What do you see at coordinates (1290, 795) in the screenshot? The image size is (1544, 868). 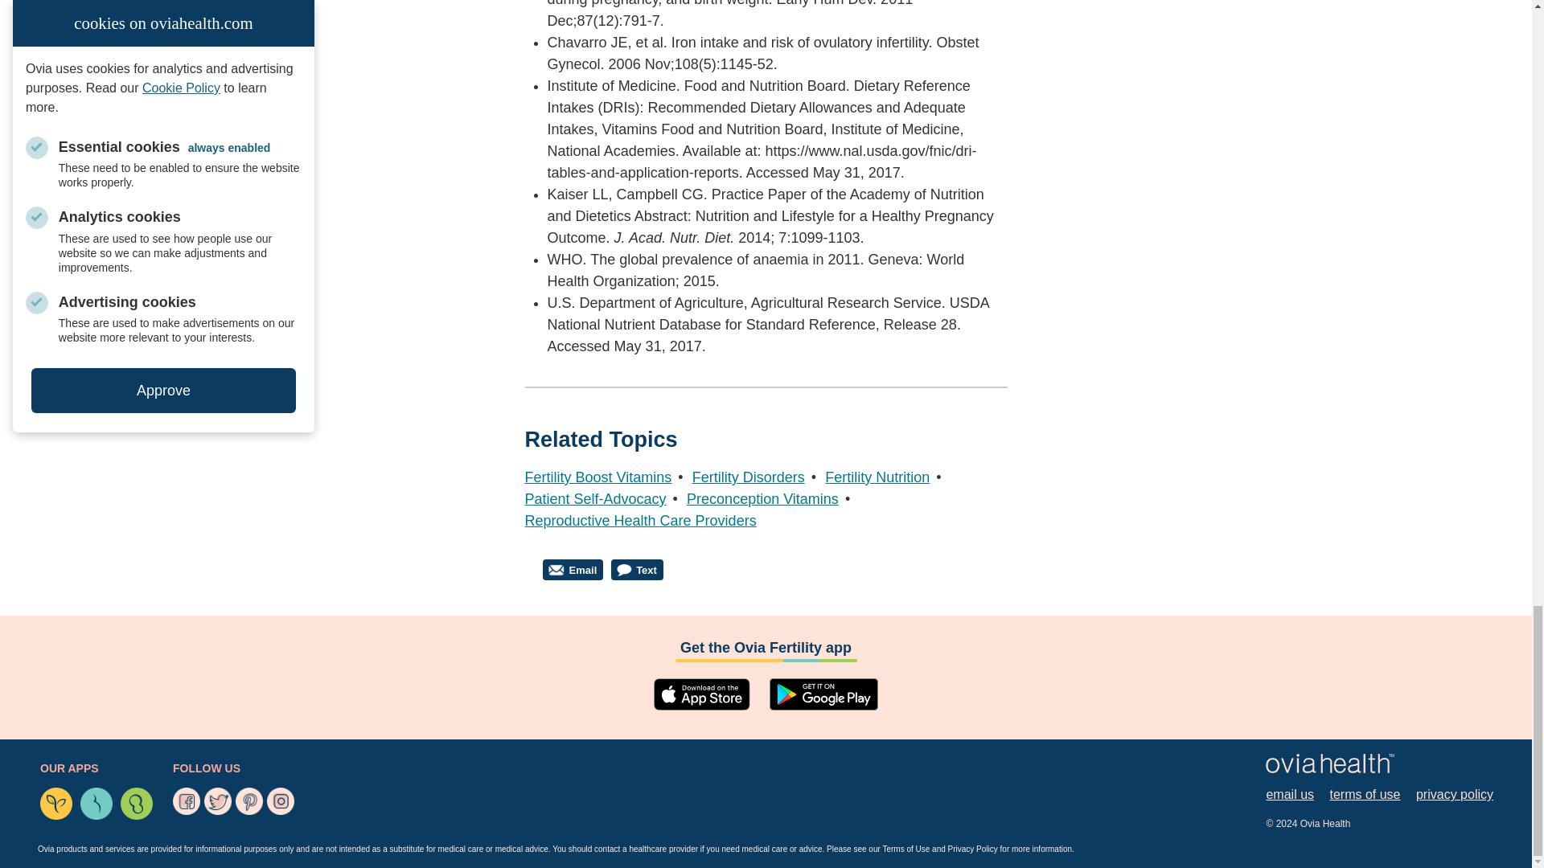 I see `email us` at bounding box center [1290, 795].